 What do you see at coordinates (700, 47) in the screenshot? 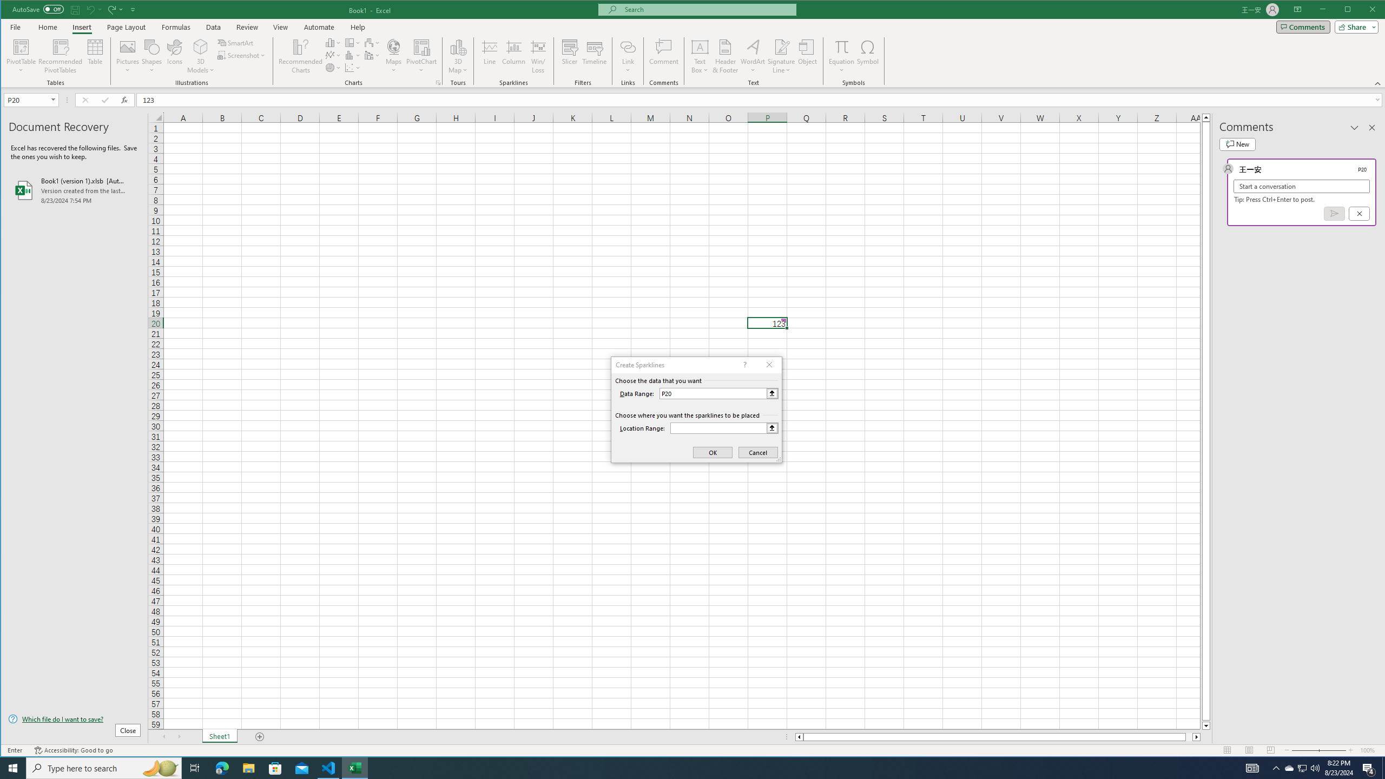
I see `Draw Horizontal Text Box` at bounding box center [700, 47].